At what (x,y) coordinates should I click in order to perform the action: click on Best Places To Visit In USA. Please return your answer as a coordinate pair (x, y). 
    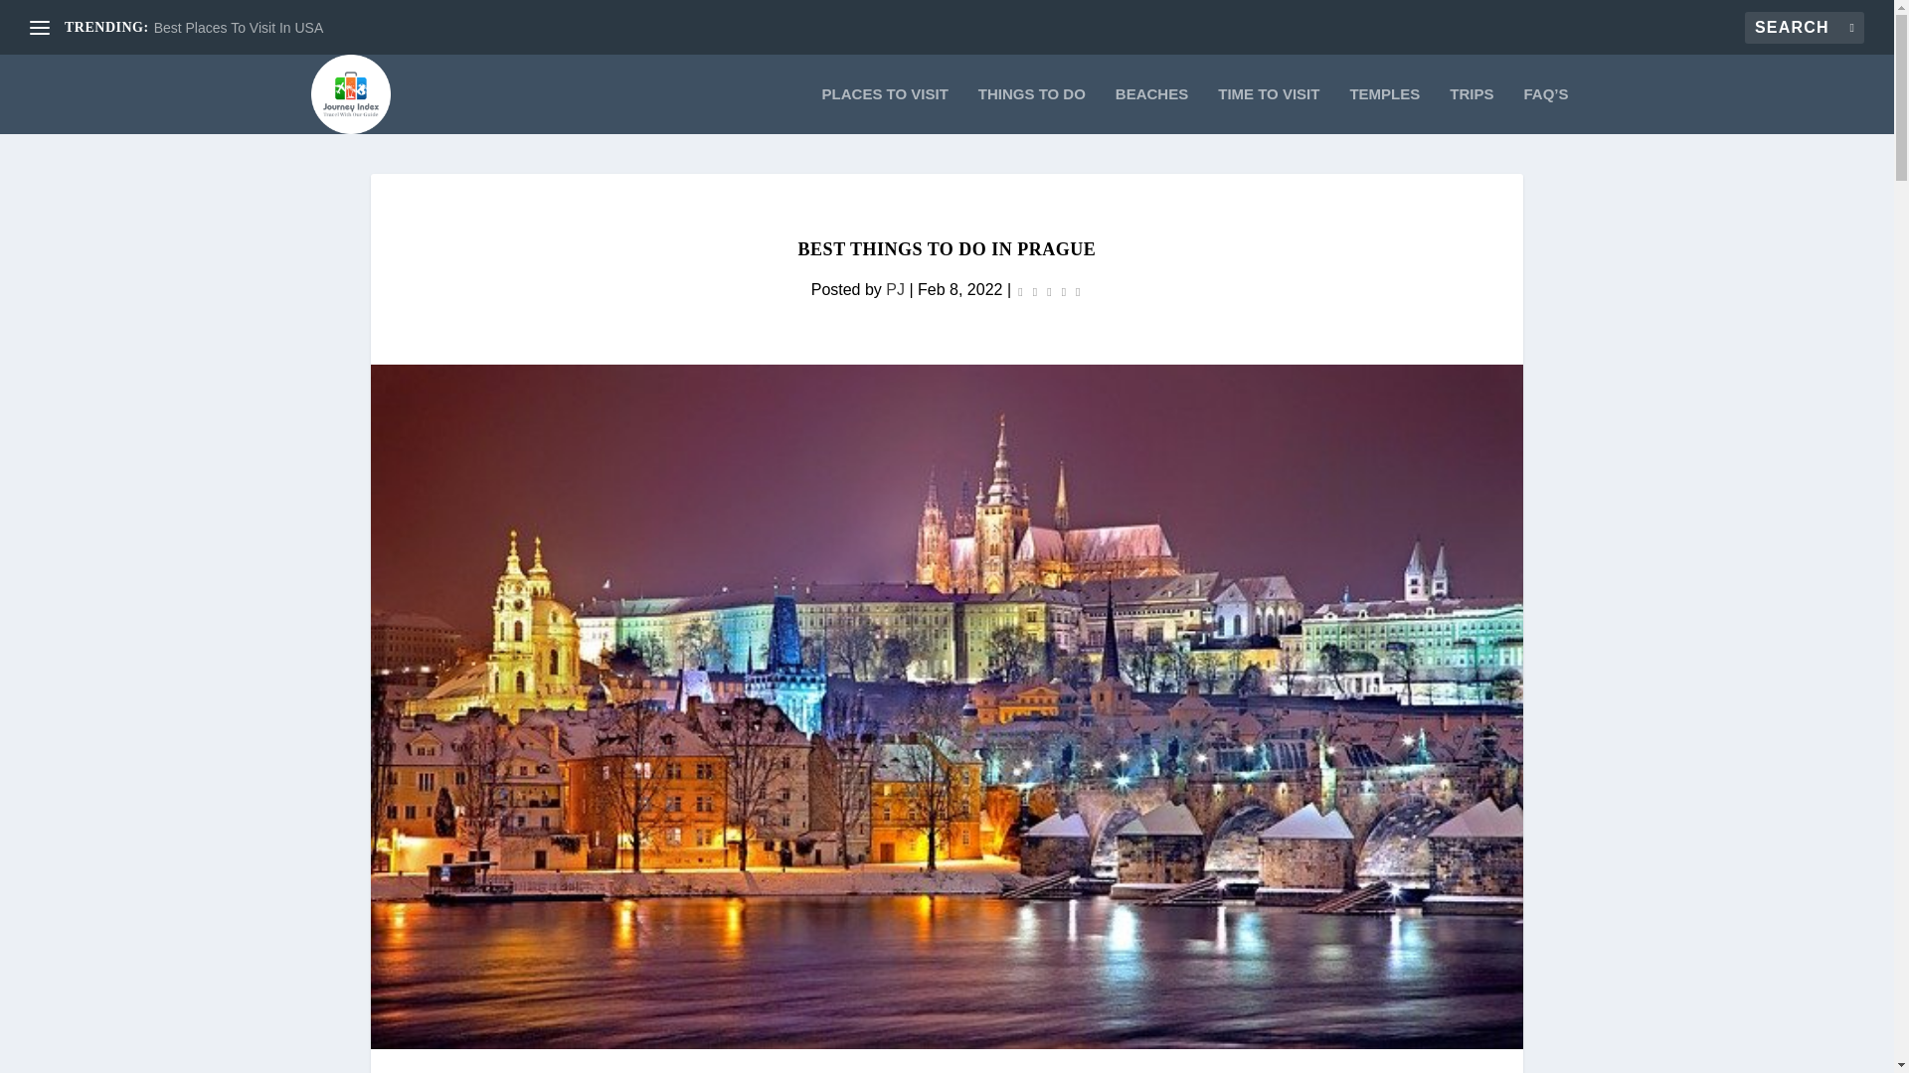
    Looking at the image, I should click on (239, 28).